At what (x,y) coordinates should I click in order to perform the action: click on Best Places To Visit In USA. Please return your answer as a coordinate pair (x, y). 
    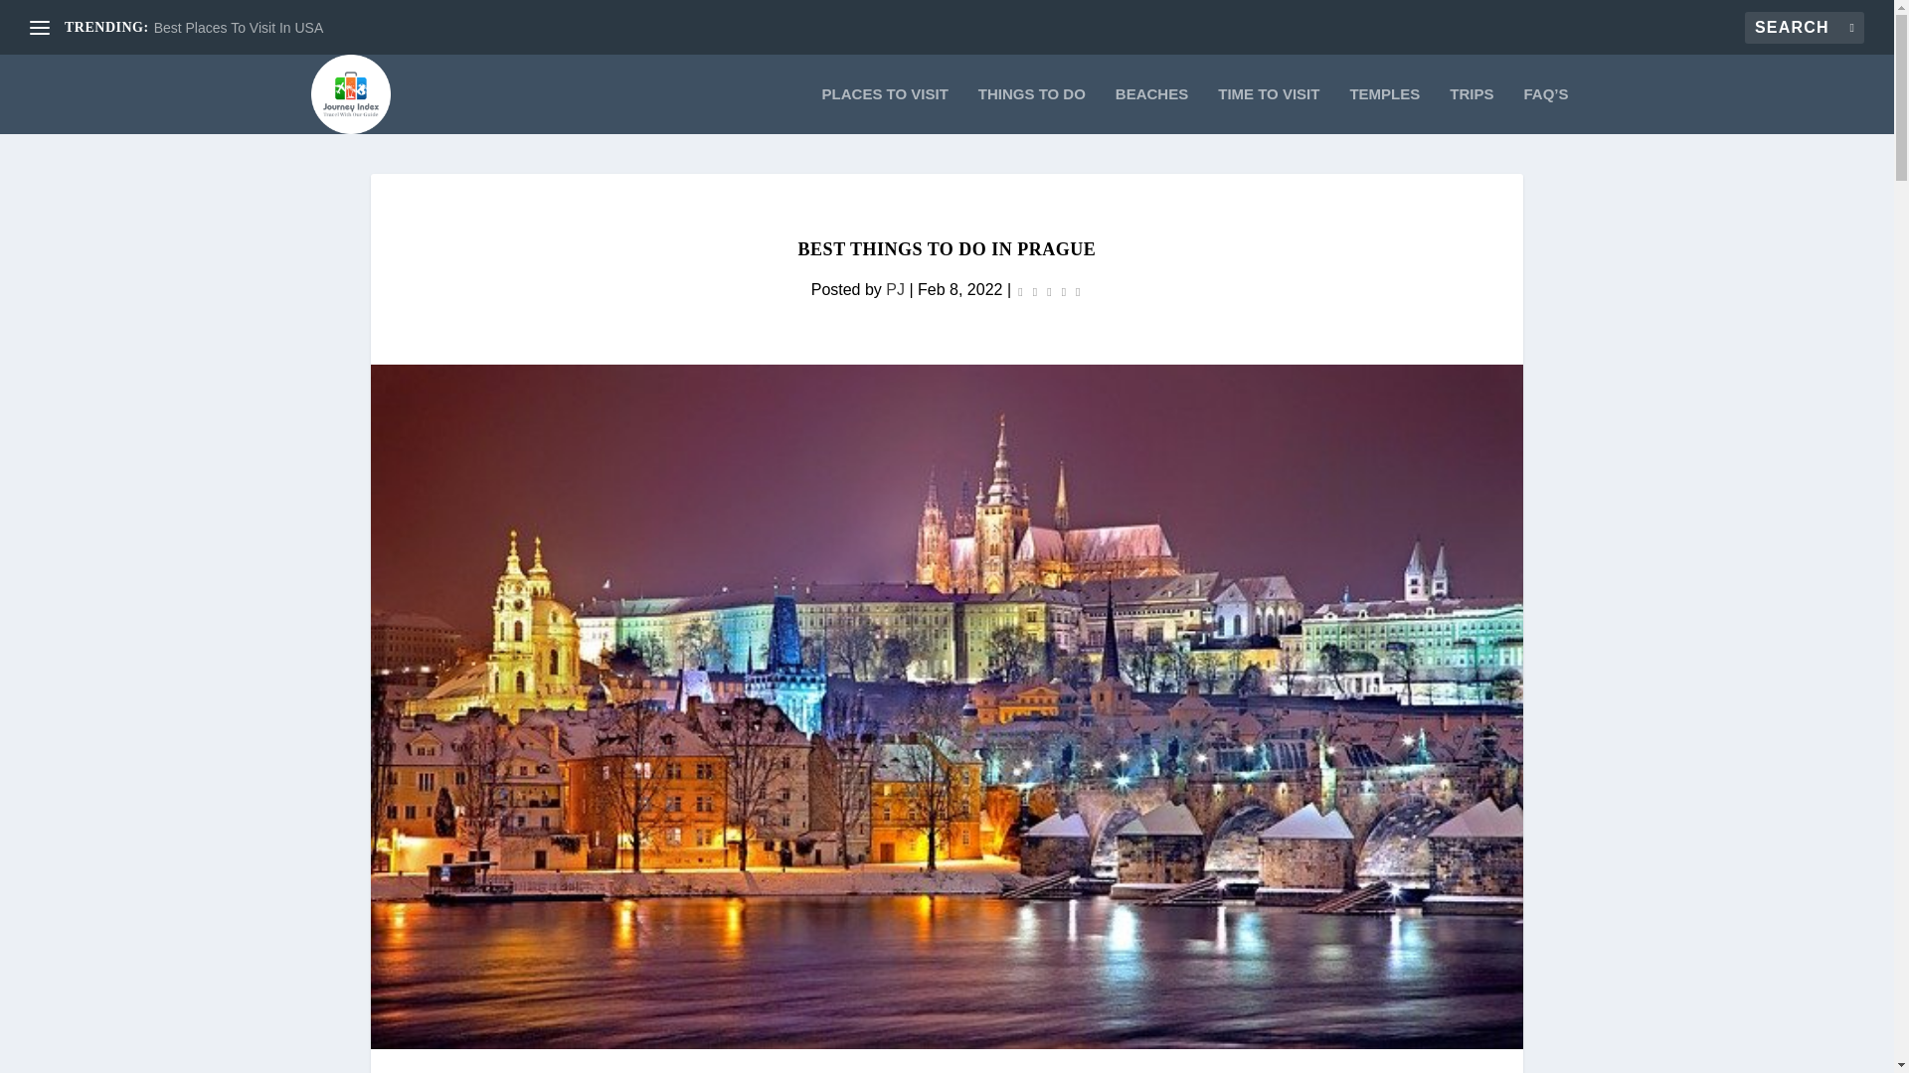
    Looking at the image, I should click on (239, 28).